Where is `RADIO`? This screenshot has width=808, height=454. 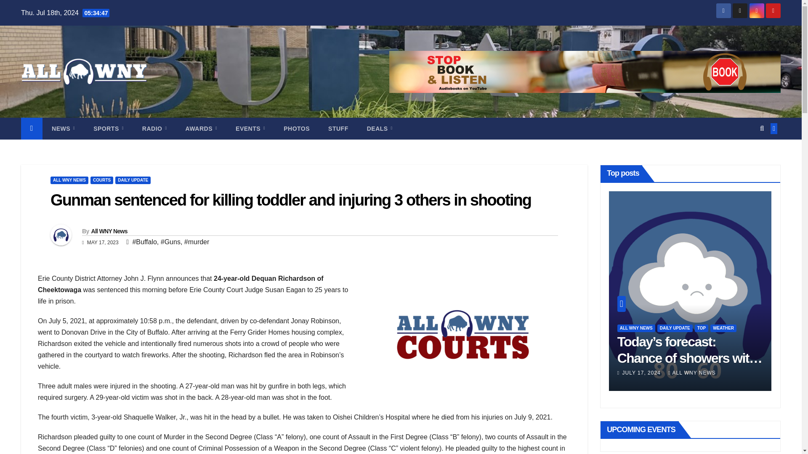
RADIO is located at coordinates (154, 128).